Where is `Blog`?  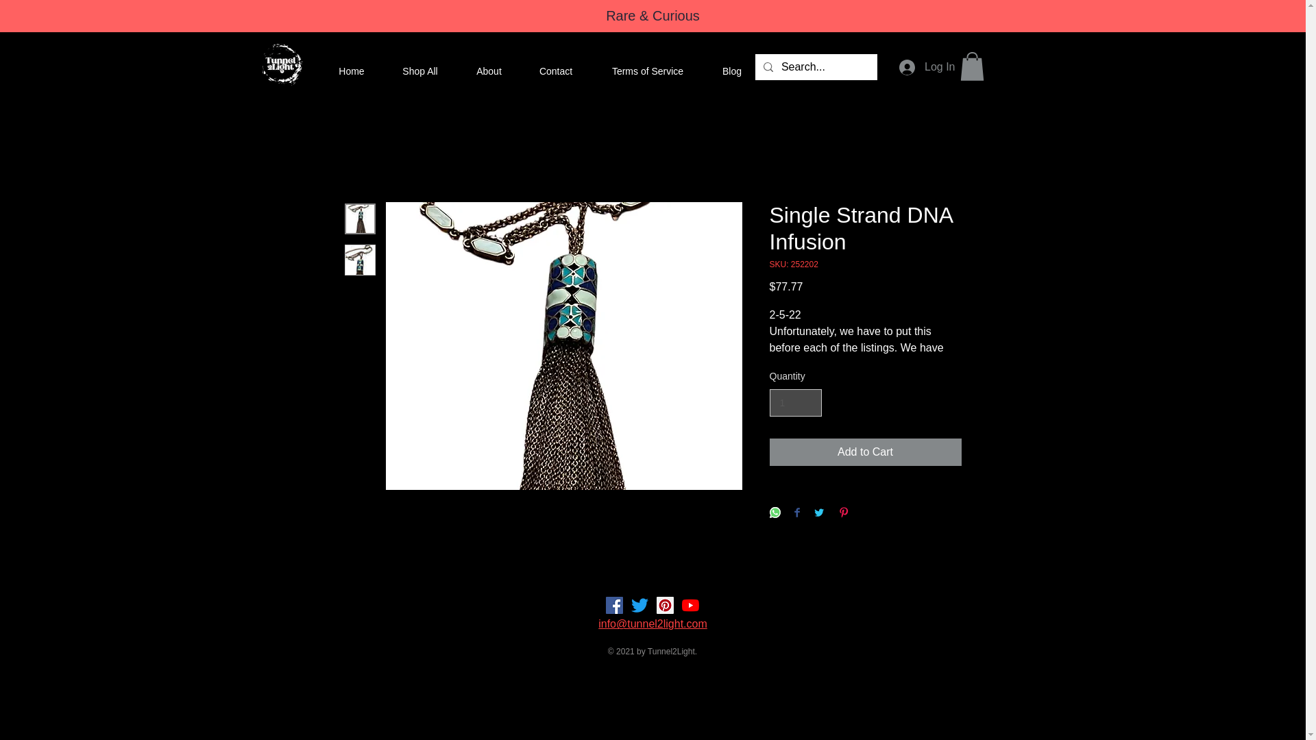
Blog is located at coordinates (732, 71).